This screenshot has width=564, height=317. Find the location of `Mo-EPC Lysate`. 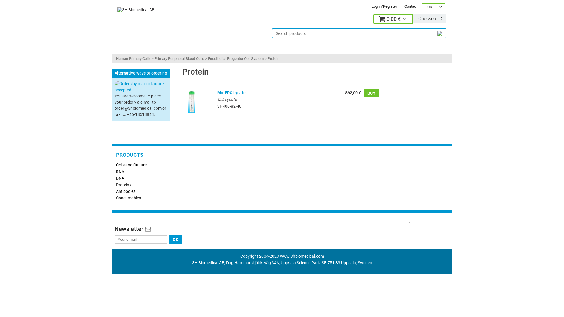

Mo-EPC Lysate is located at coordinates (231, 93).